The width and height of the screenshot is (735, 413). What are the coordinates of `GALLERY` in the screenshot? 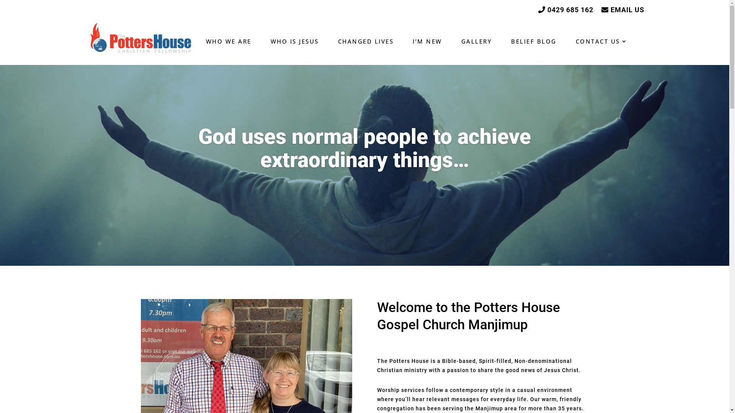 It's located at (476, 50).